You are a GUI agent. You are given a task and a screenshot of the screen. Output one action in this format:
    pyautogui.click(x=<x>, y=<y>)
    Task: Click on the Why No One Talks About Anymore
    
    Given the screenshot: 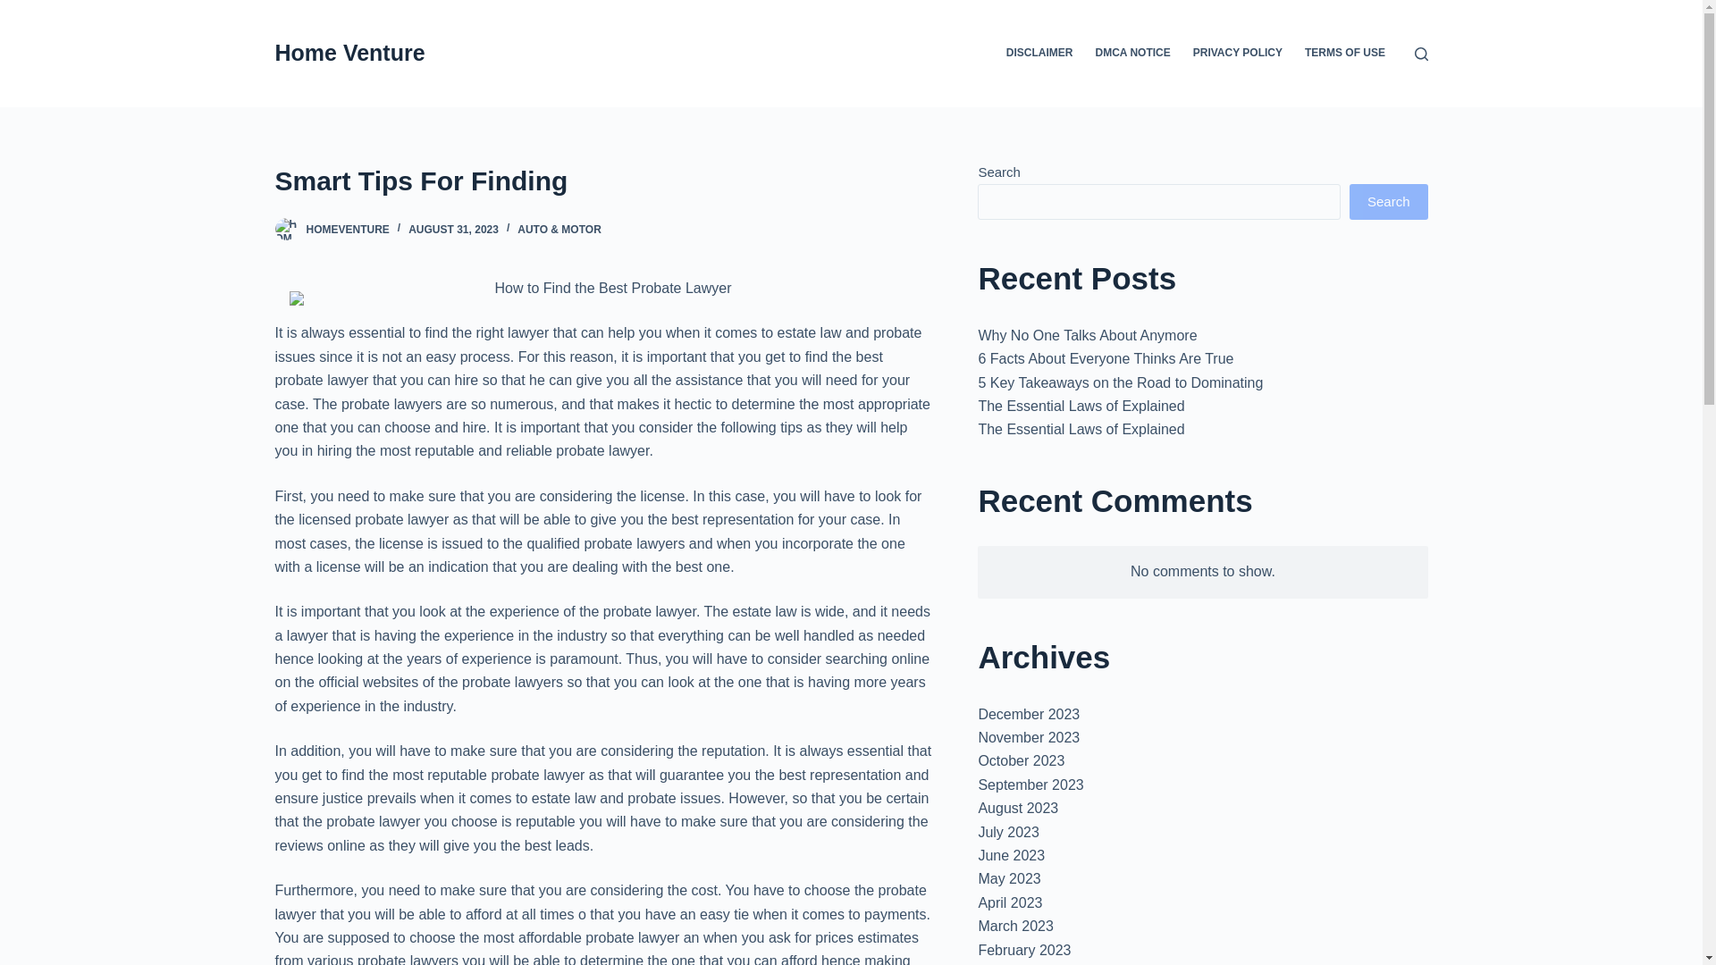 What is the action you would take?
    pyautogui.click(x=1087, y=336)
    